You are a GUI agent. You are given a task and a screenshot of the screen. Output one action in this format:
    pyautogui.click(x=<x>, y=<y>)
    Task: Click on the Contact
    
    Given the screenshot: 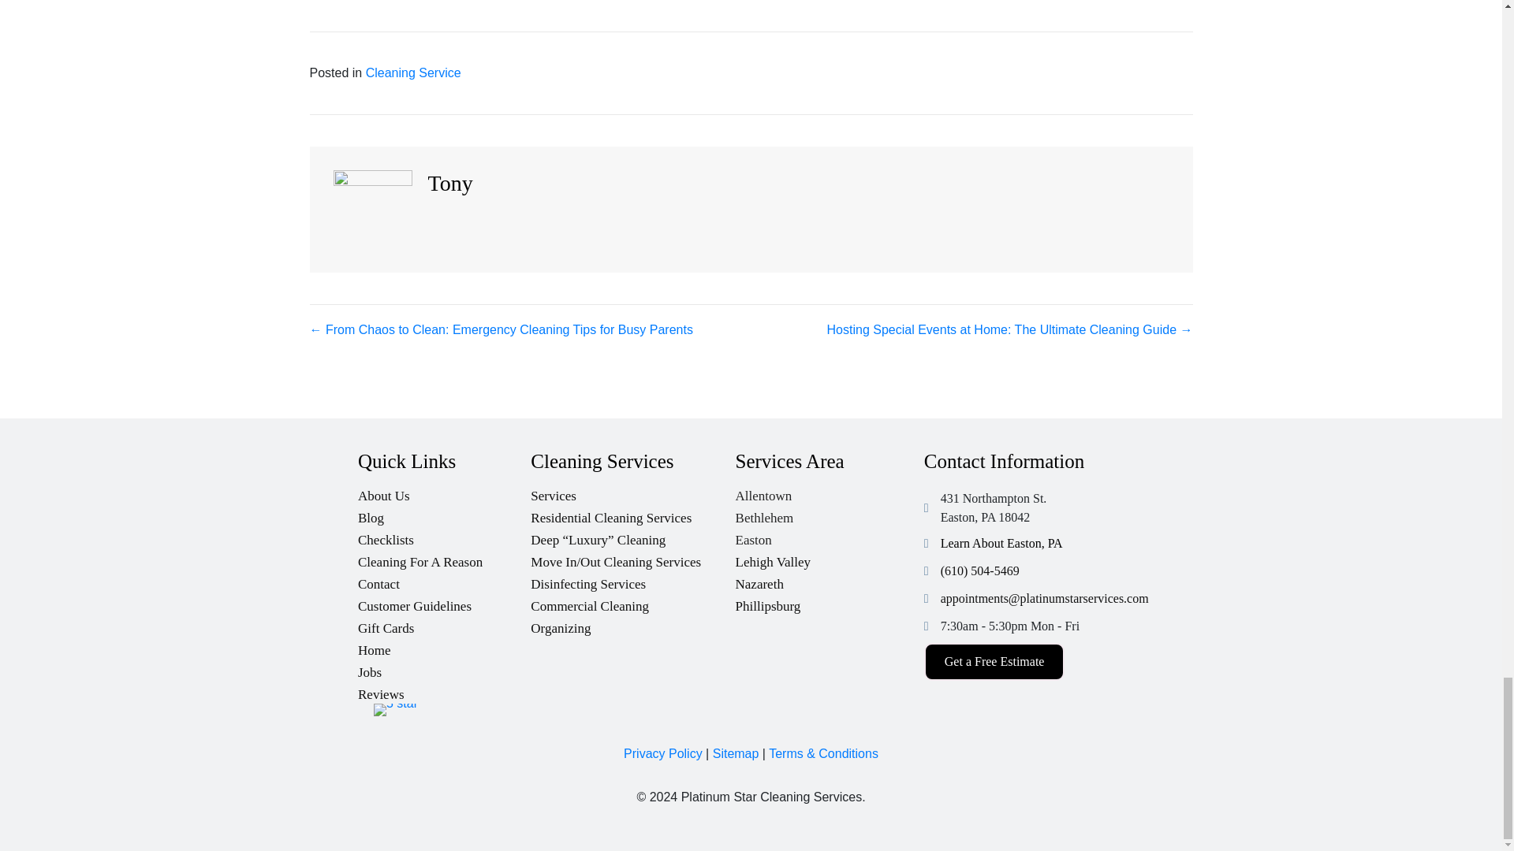 What is the action you would take?
    pyautogui.click(x=444, y=580)
    